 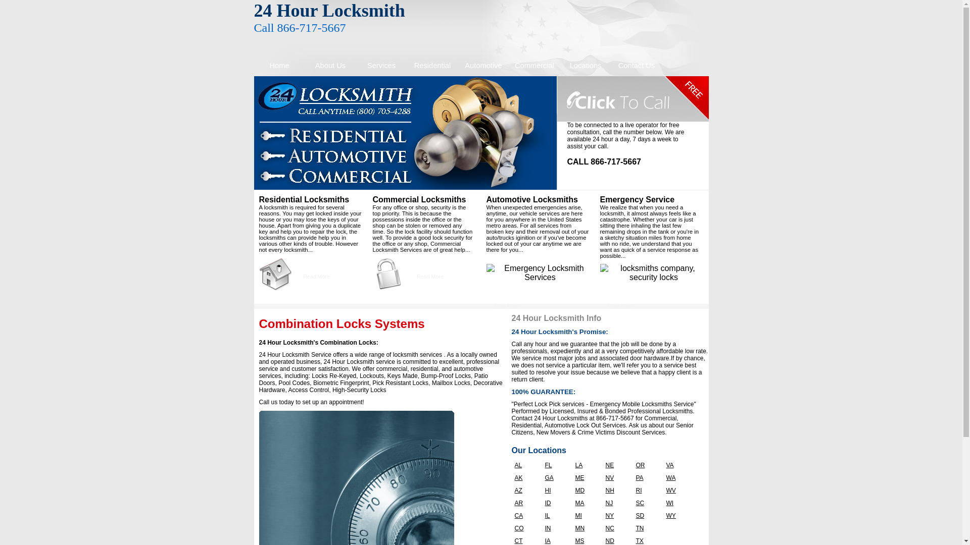 I want to click on TN, so click(x=647, y=528).